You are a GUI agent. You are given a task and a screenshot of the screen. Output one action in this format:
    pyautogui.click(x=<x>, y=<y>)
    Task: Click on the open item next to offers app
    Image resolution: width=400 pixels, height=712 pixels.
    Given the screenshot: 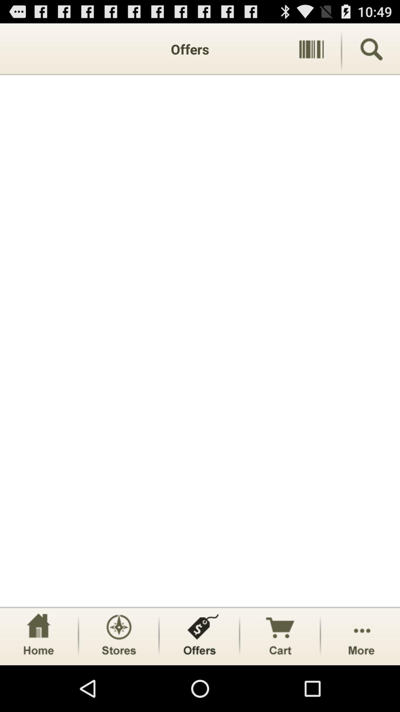 What is the action you would take?
    pyautogui.click(x=311, y=49)
    